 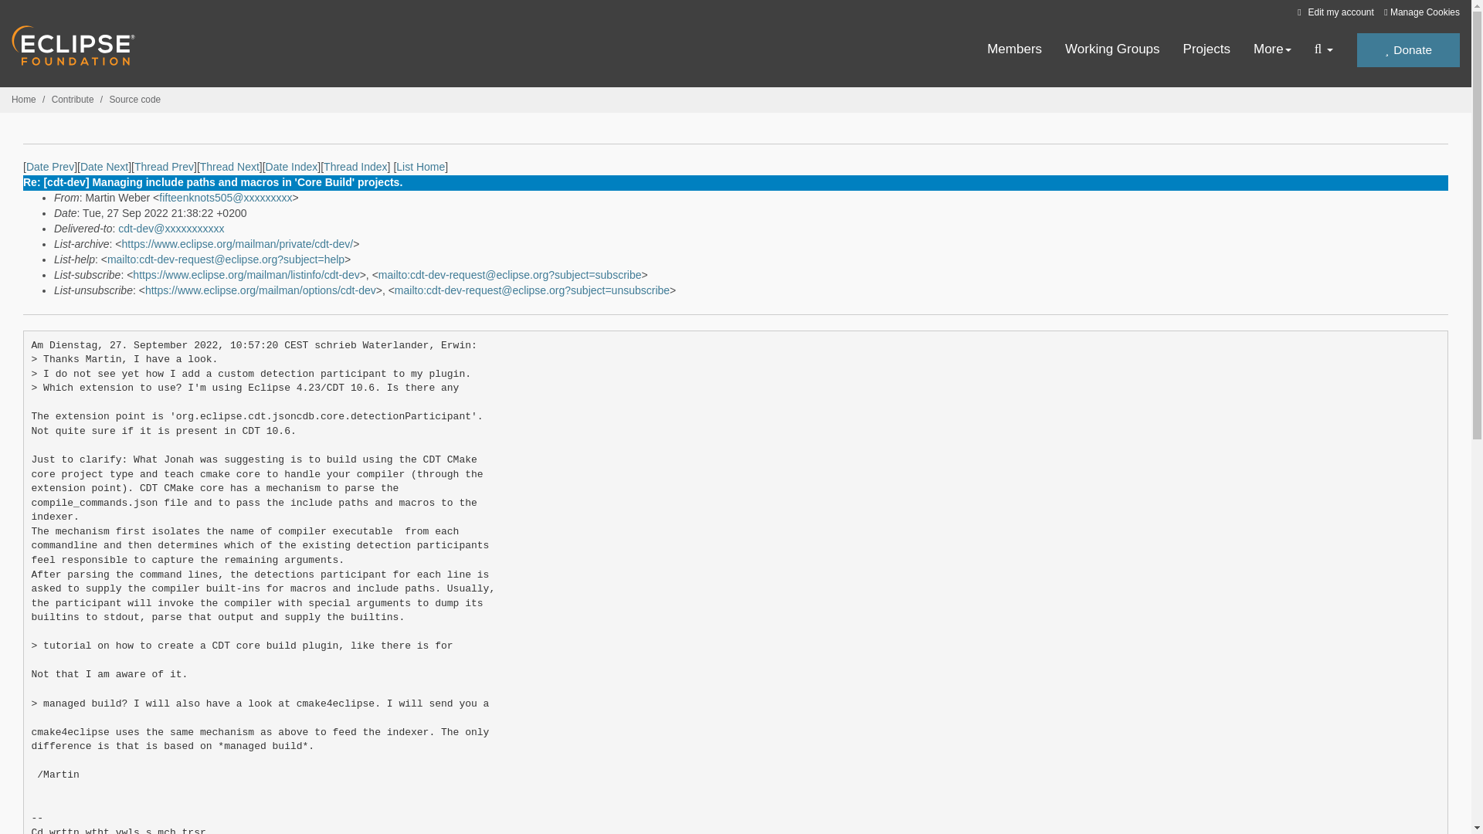 What do you see at coordinates (1421, 12) in the screenshot?
I see `Manage Cookies` at bounding box center [1421, 12].